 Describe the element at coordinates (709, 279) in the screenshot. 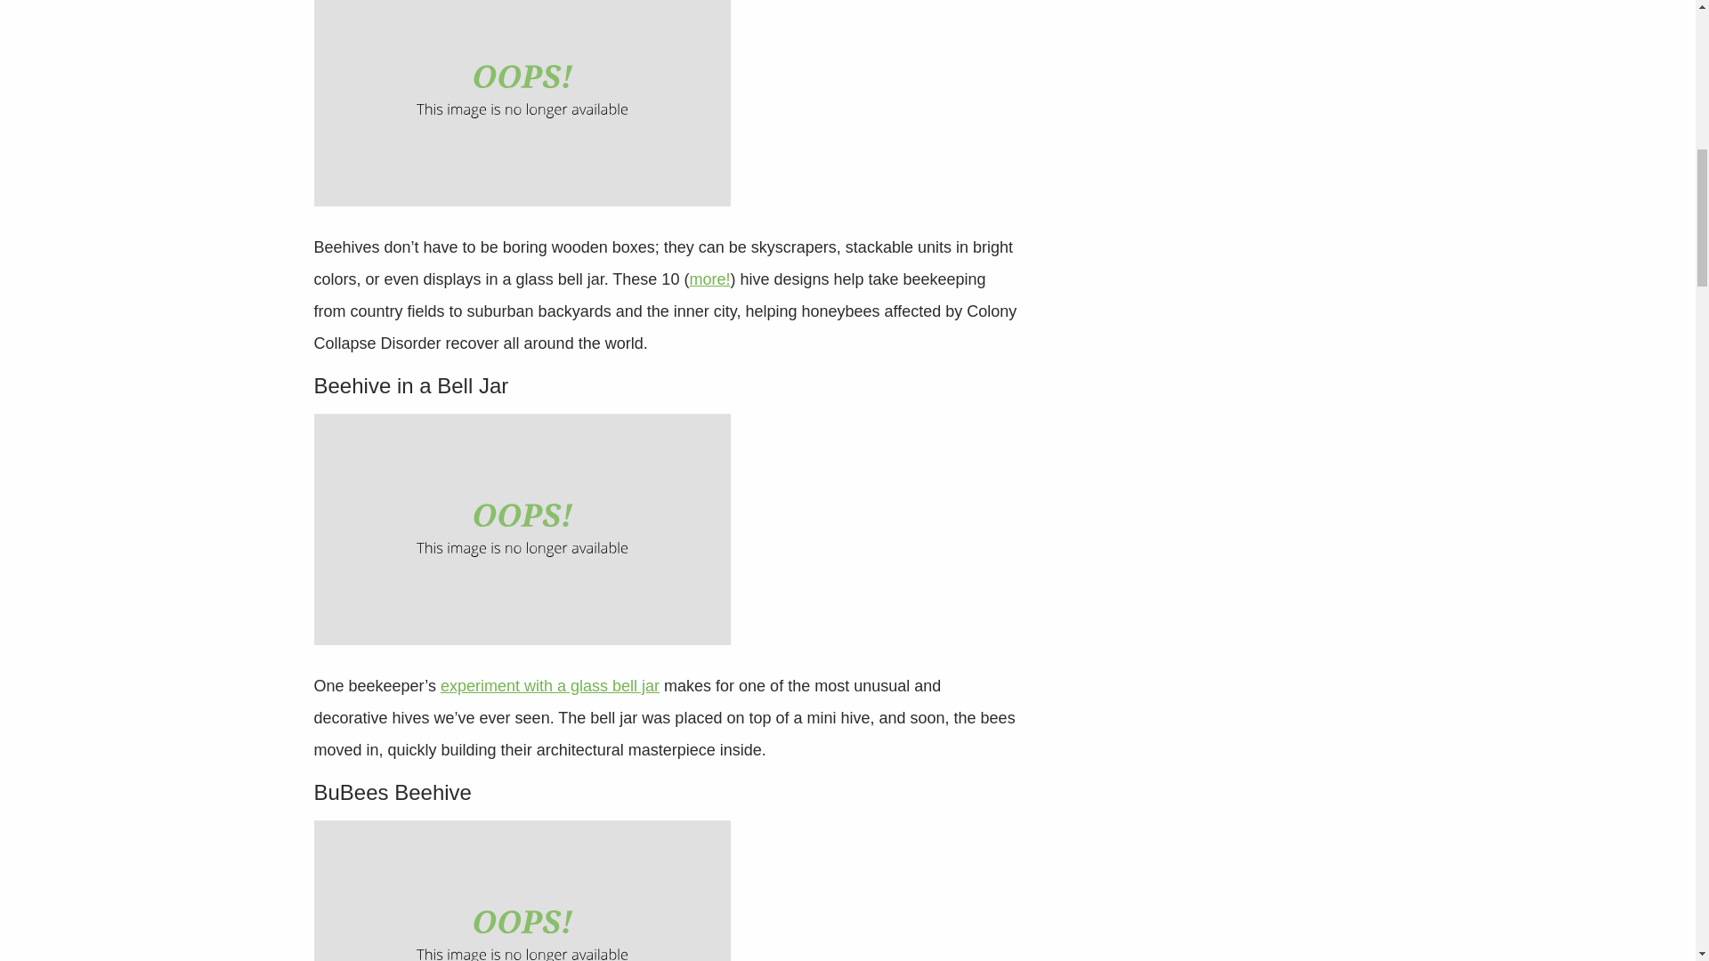

I see `more!` at that location.